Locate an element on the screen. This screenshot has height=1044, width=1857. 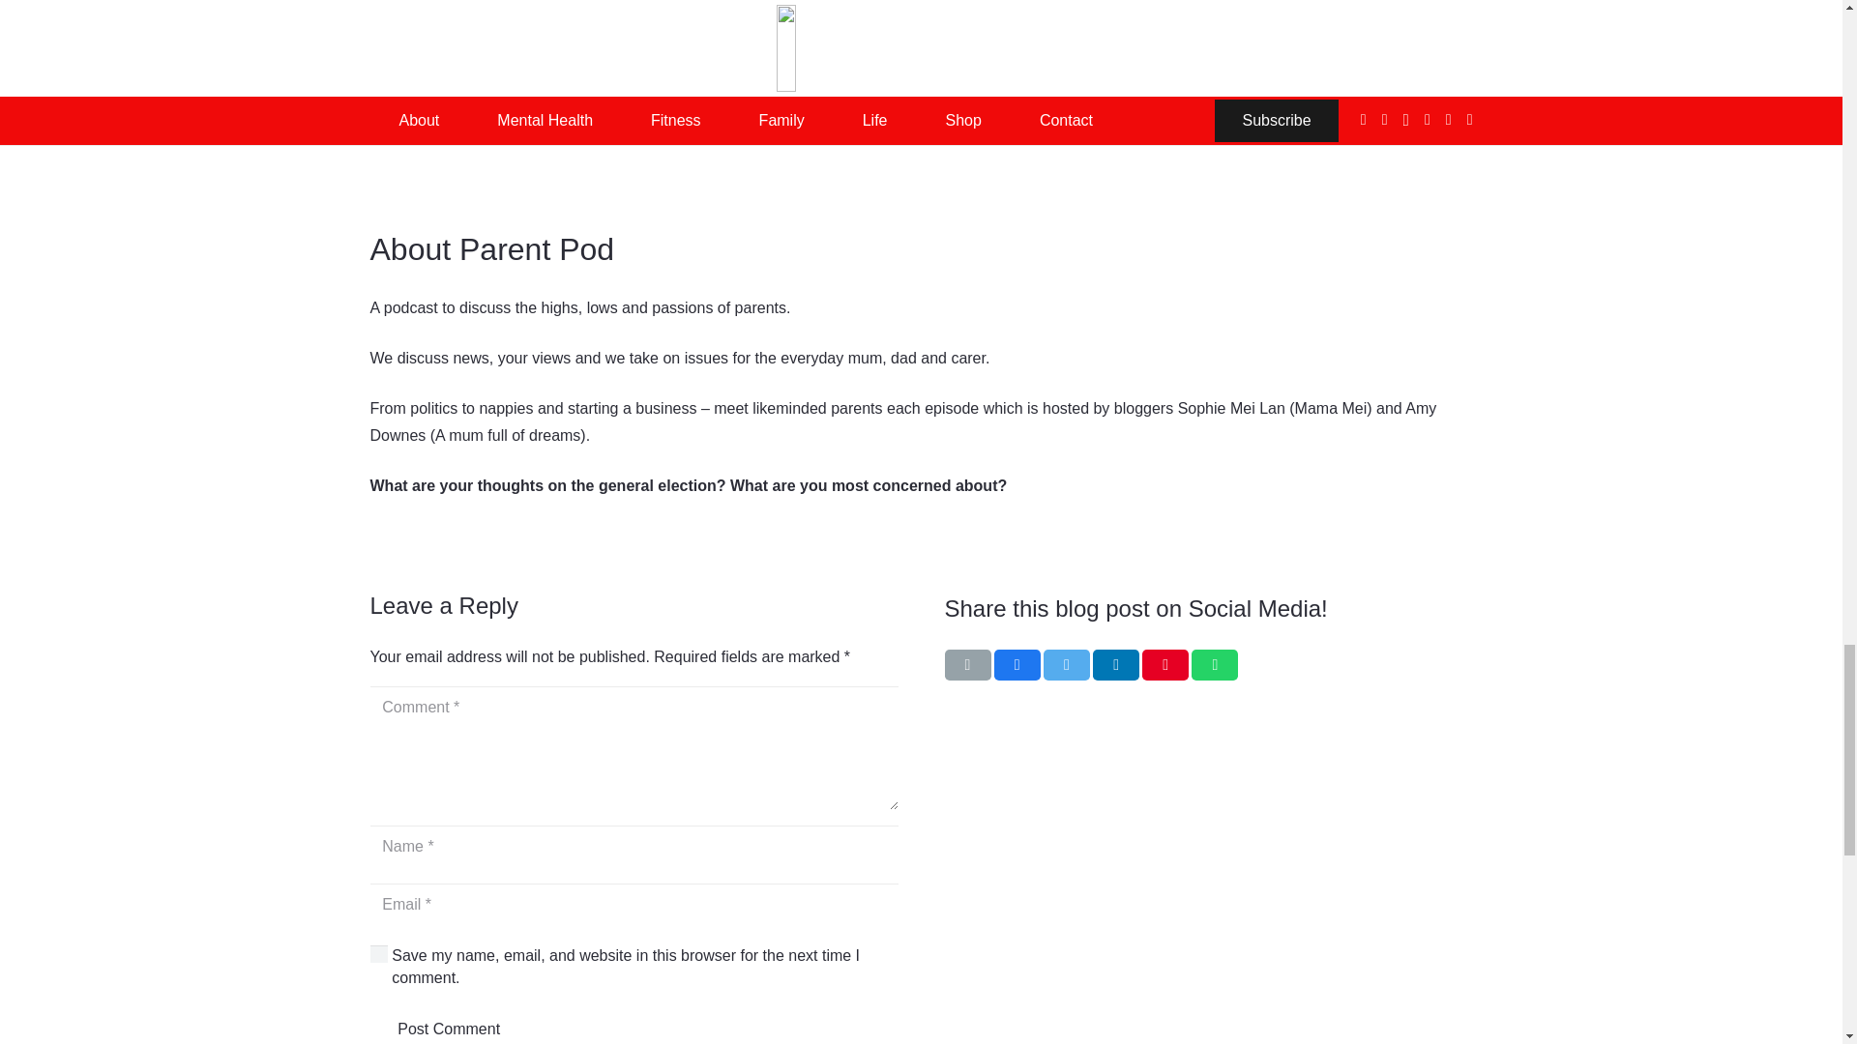
1 is located at coordinates (379, 953).